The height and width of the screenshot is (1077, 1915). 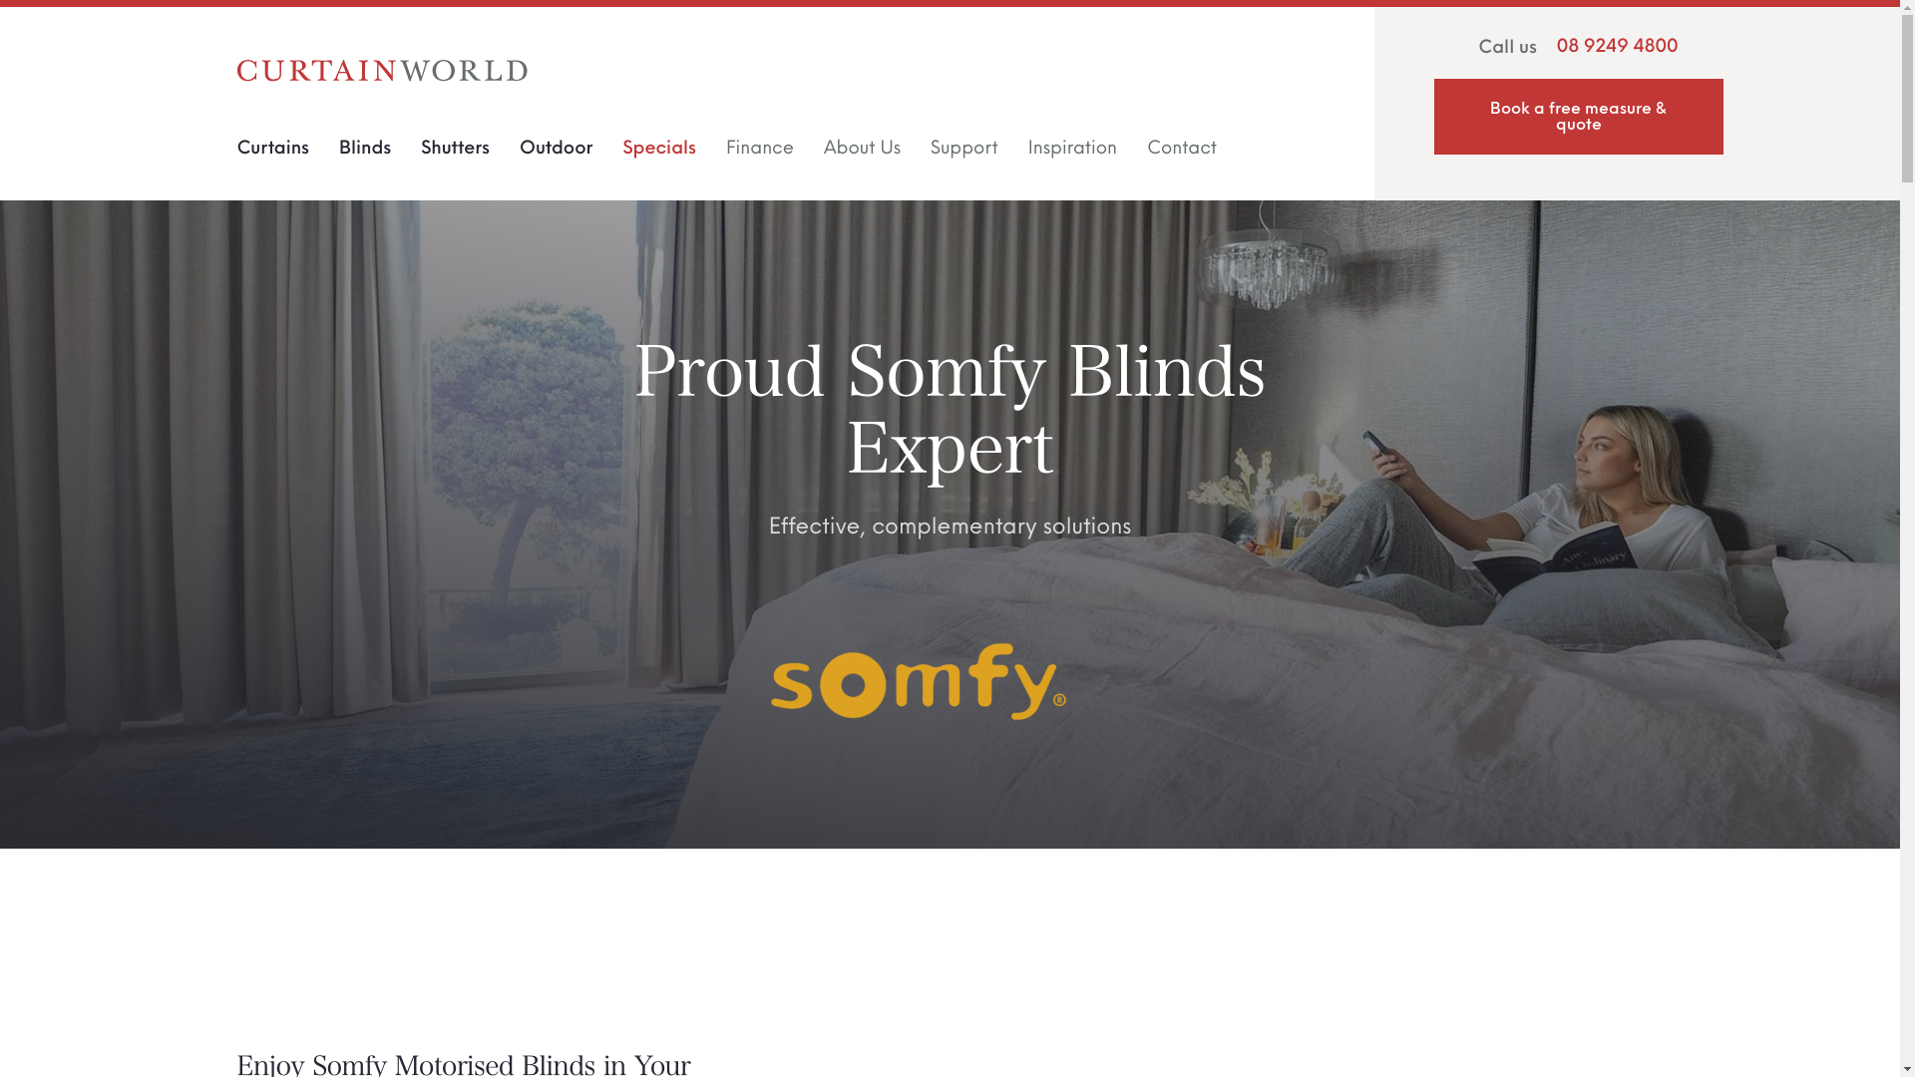 What do you see at coordinates (862, 154) in the screenshot?
I see `About Us` at bounding box center [862, 154].